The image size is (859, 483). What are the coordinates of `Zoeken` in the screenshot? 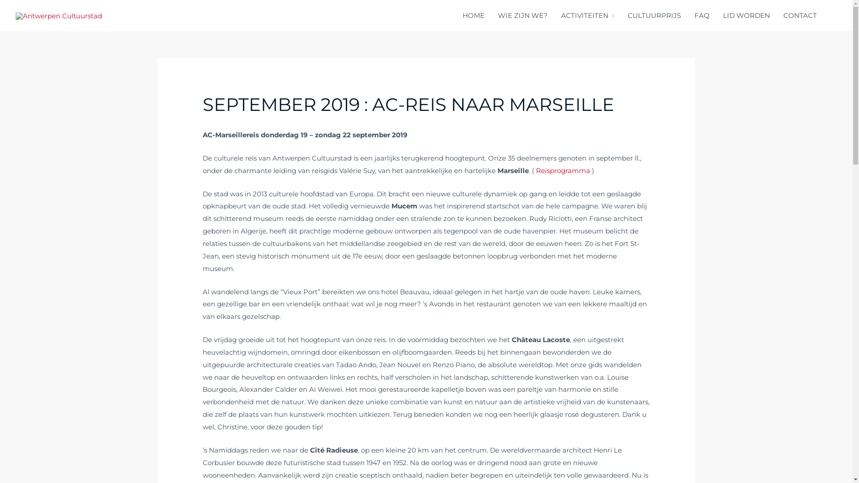 It's located at (835, 16).